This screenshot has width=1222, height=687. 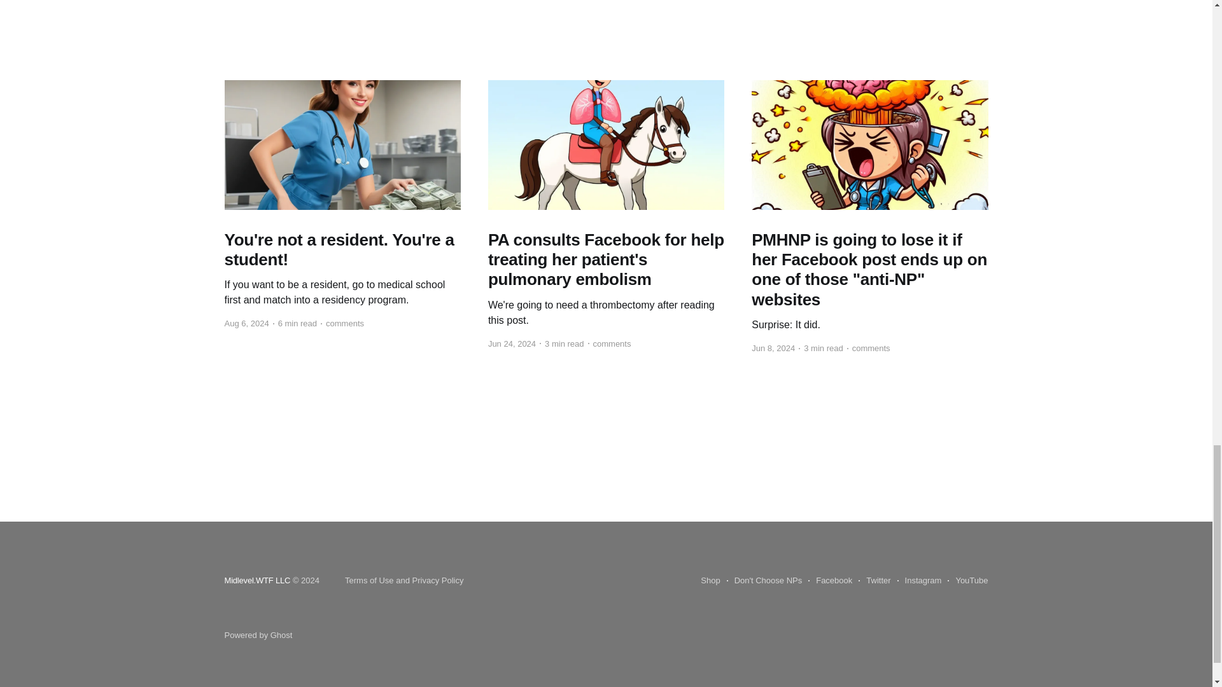 I want to click on comments, so click(x=868, y=348).